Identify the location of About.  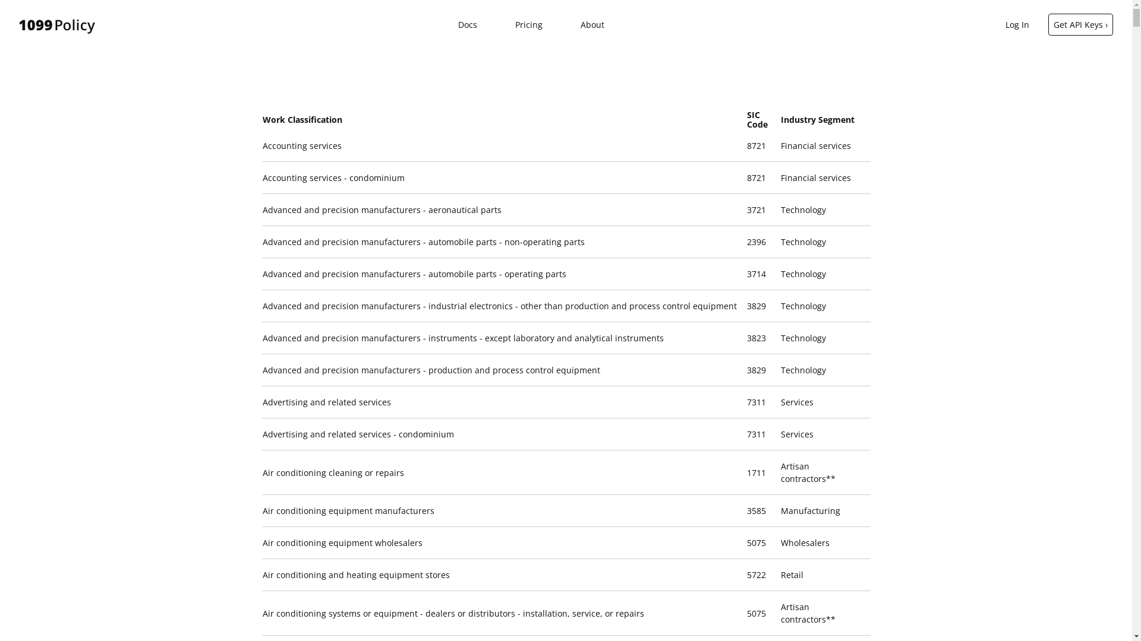
(592, 25).